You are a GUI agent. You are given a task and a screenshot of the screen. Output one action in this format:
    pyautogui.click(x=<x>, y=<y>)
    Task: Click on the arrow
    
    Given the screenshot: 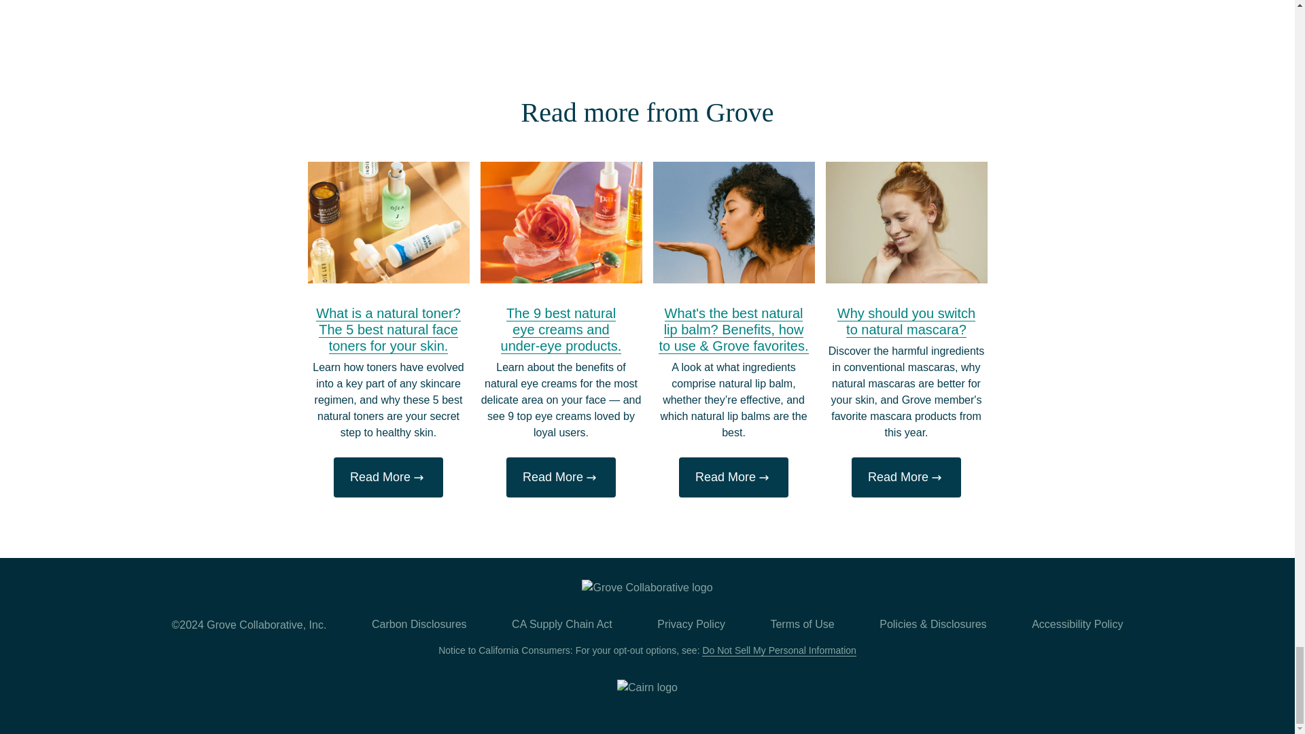 What is the action you would take?
    pyautogui.click(x=764, y=477)
    